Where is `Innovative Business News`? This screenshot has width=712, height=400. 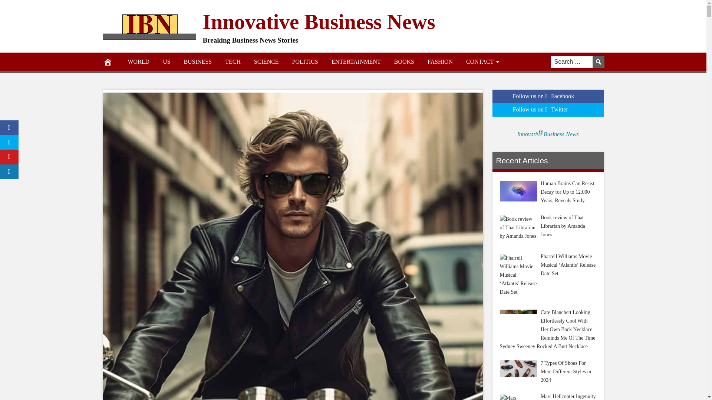
Innovative Business News is located at coordinates (319, 21).